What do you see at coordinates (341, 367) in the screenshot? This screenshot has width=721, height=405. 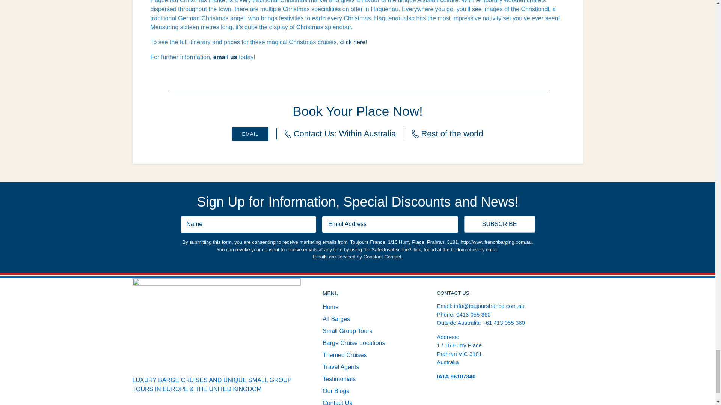 I see `Travel Agents` at bounding box center [341, 367].